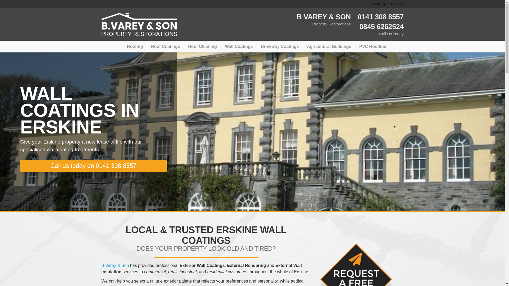 The width and height of the screenshot is (509, 286). What do you see at coordinates (372, 47) in the screenshot?
I see `PVC Roofline` at bounding box center [372, 47].